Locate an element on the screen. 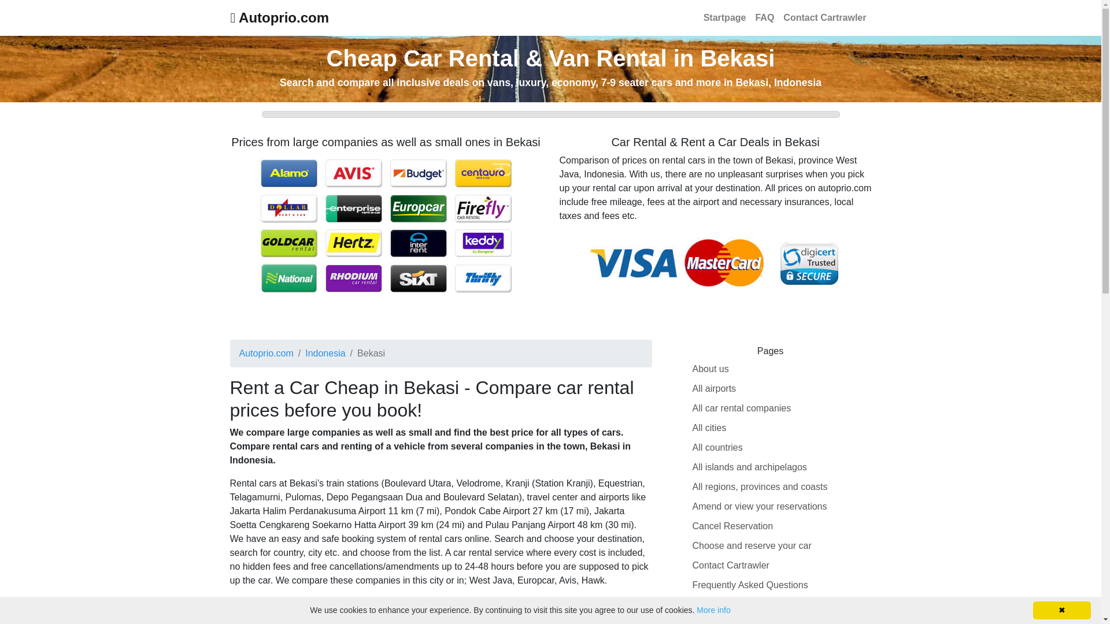 The height and width of the screenshot is (624, 1110). Compare car rental companies Bekasi is located at coordinates (385, 224).